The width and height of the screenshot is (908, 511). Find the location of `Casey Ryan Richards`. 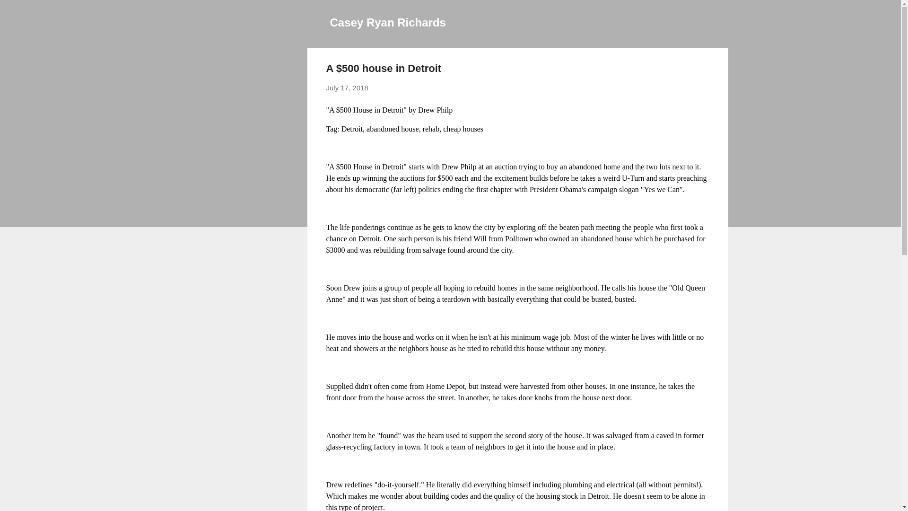

Casey Ryan Richards is located at coordinates (388, 22).